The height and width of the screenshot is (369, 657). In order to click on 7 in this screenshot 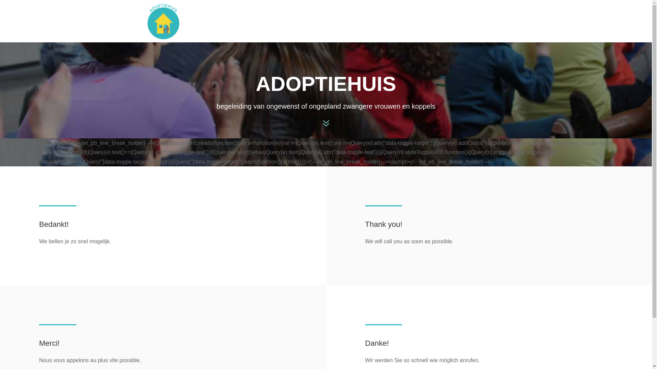, I will do `click(326, 124)`.